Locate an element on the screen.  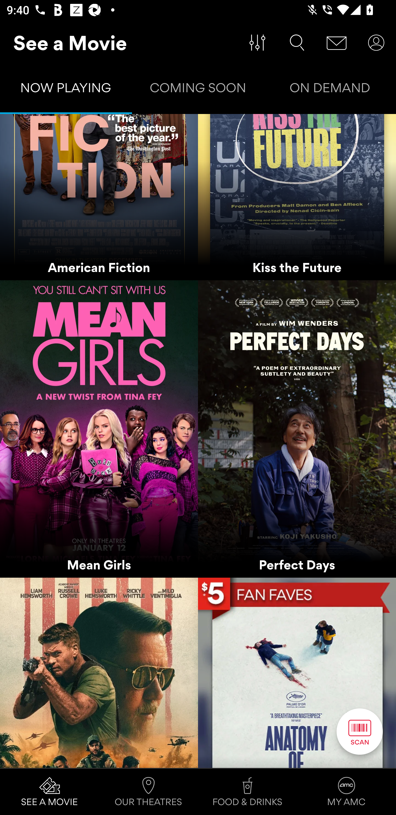
Perfect Days is located at coordinates (297, 429).